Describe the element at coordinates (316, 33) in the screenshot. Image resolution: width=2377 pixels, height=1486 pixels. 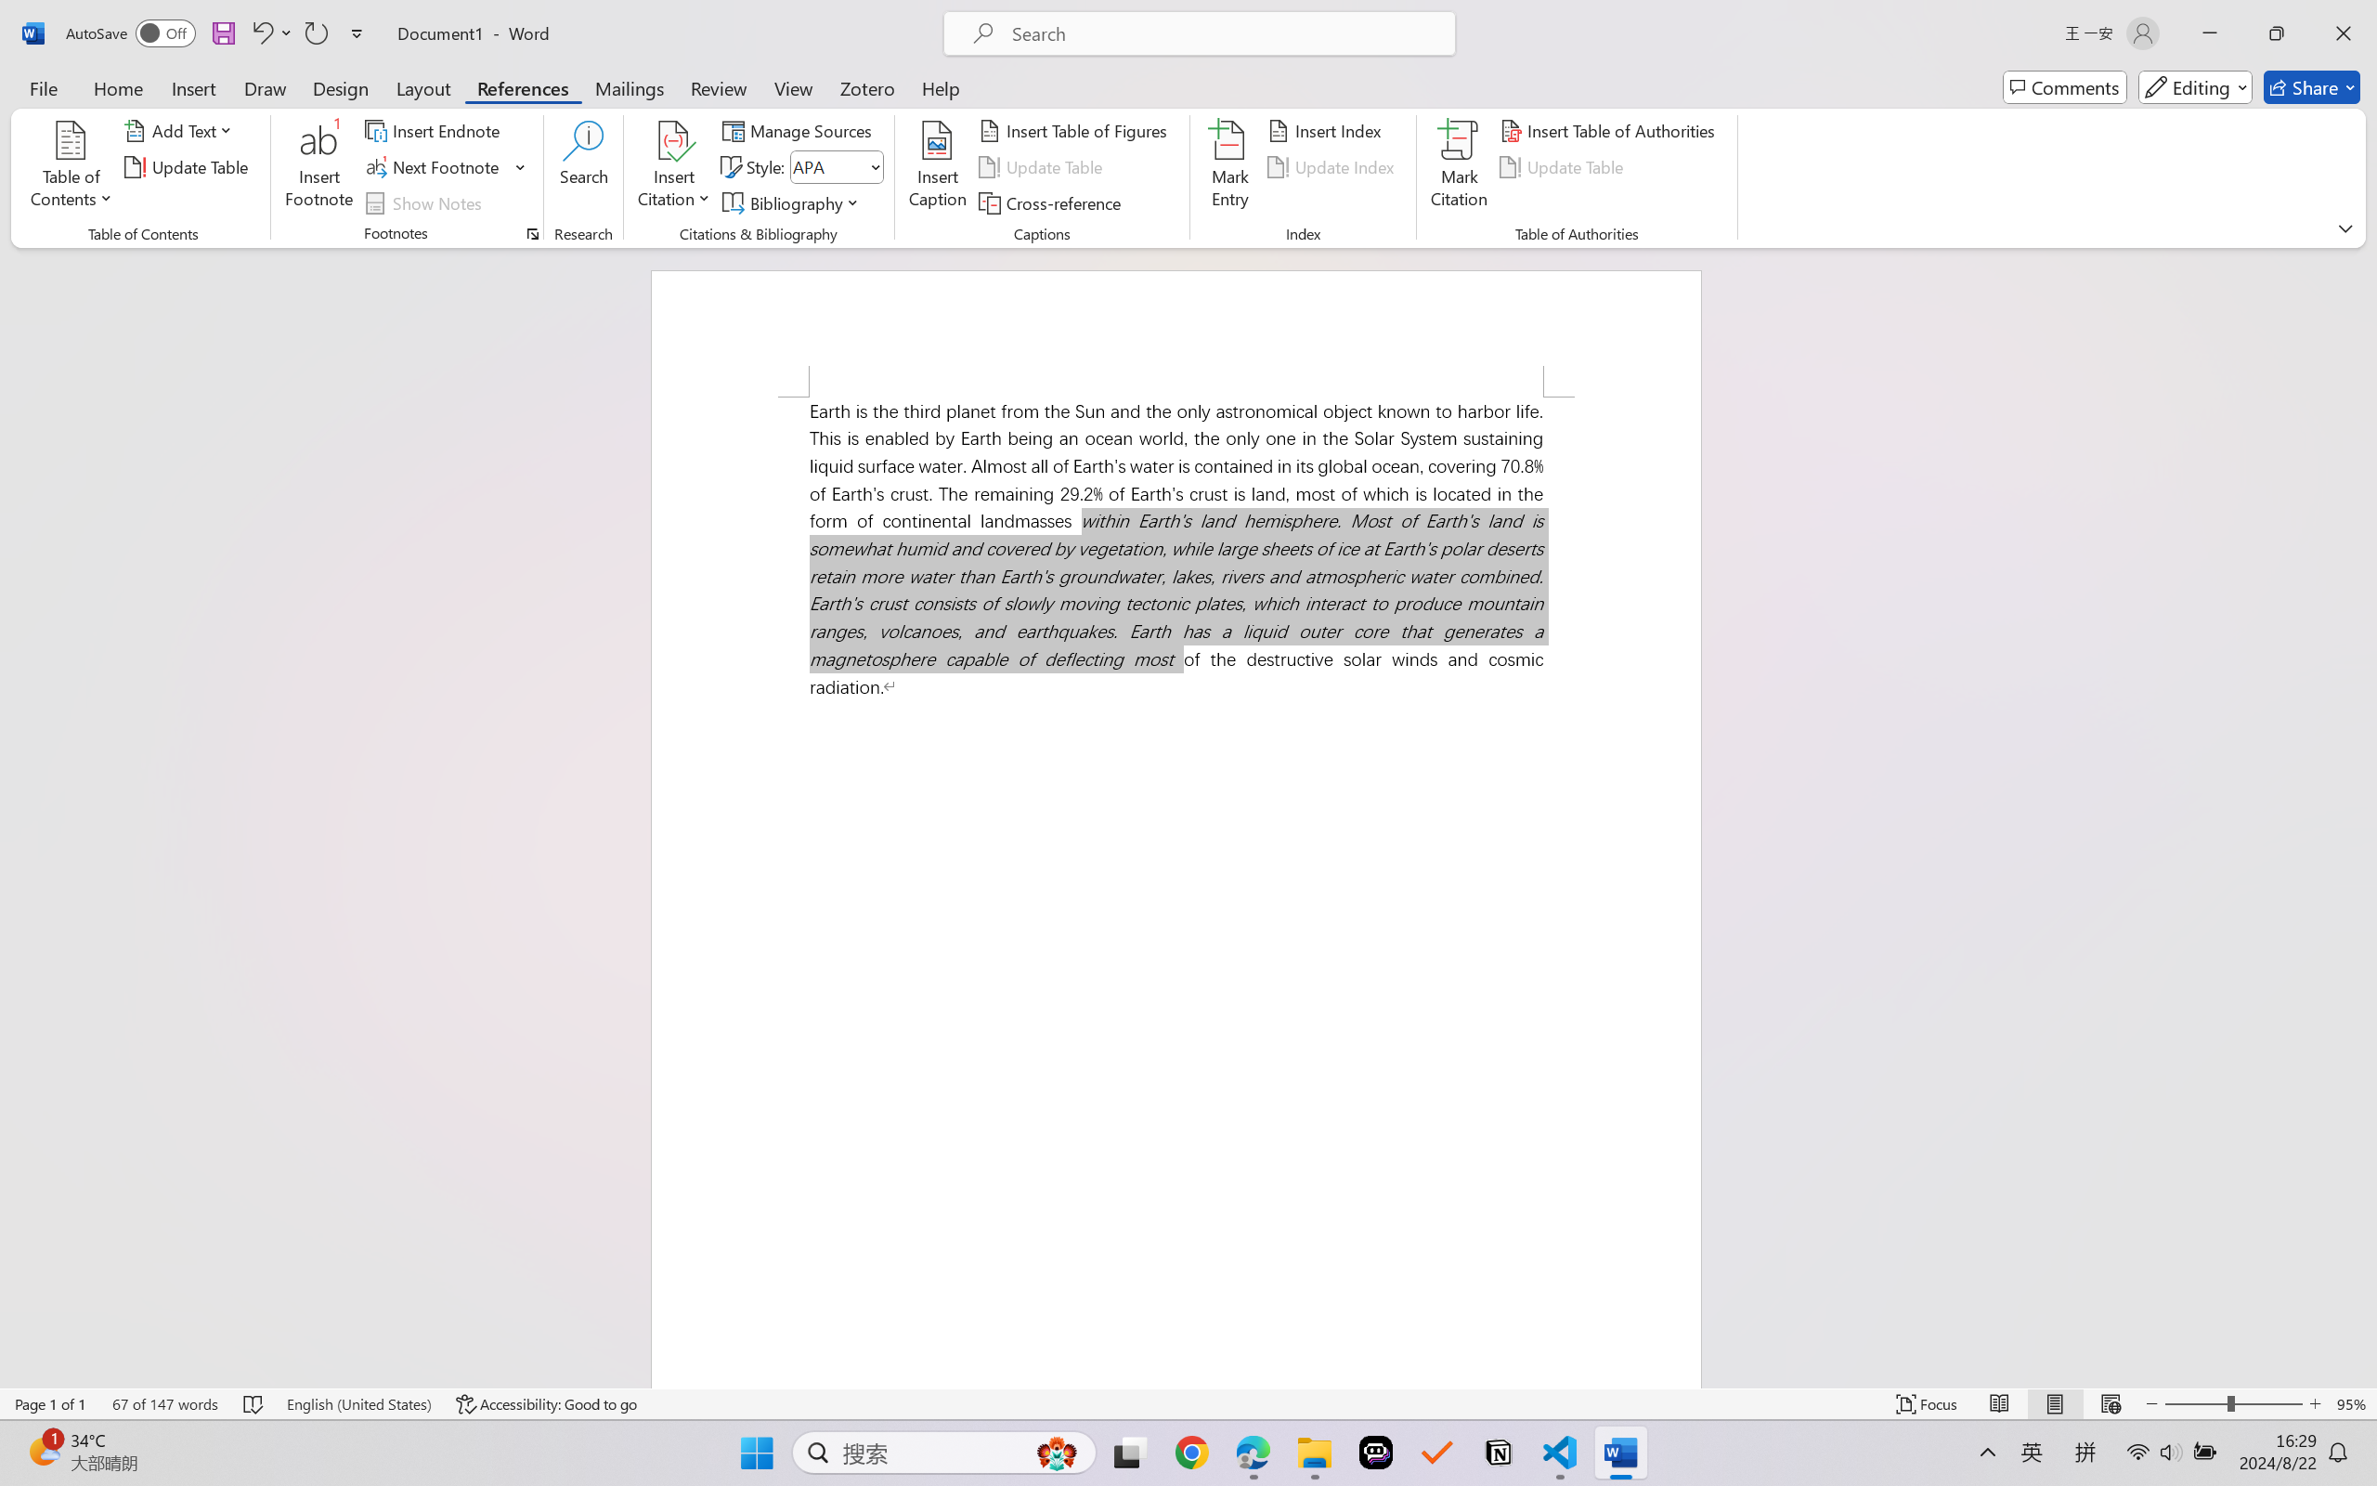
I see `Repeat Doc Close` at that location.